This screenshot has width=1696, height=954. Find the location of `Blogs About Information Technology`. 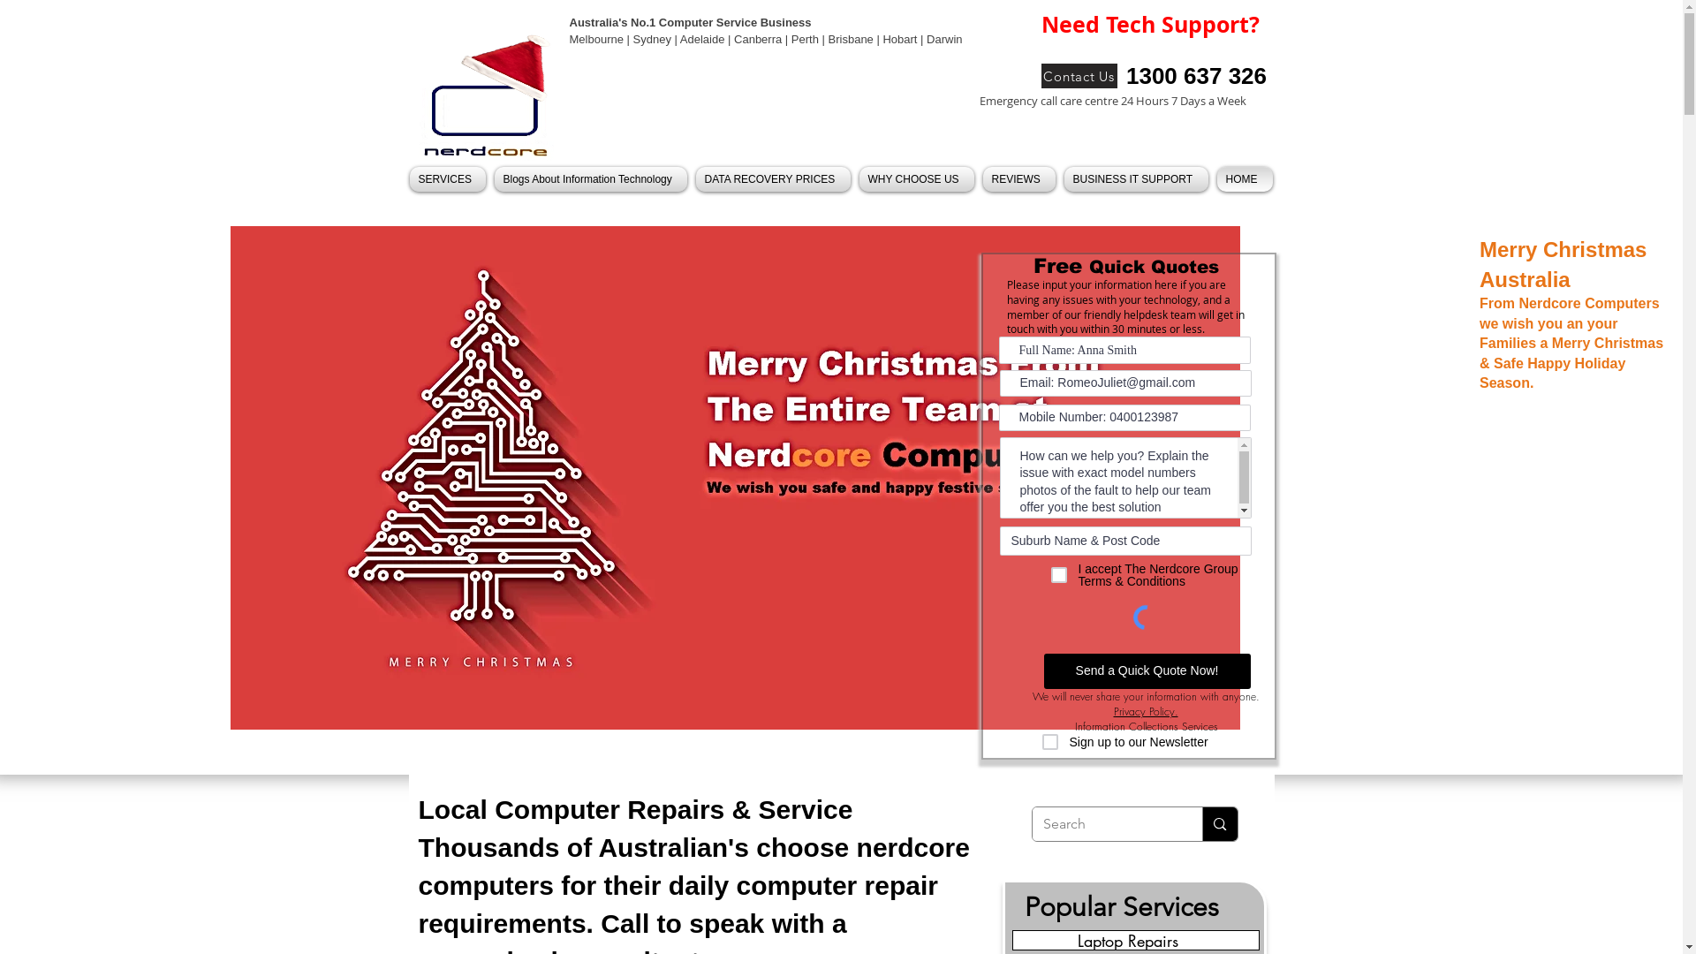

Blogs About Information Technology is located at coordinates (590, 179).